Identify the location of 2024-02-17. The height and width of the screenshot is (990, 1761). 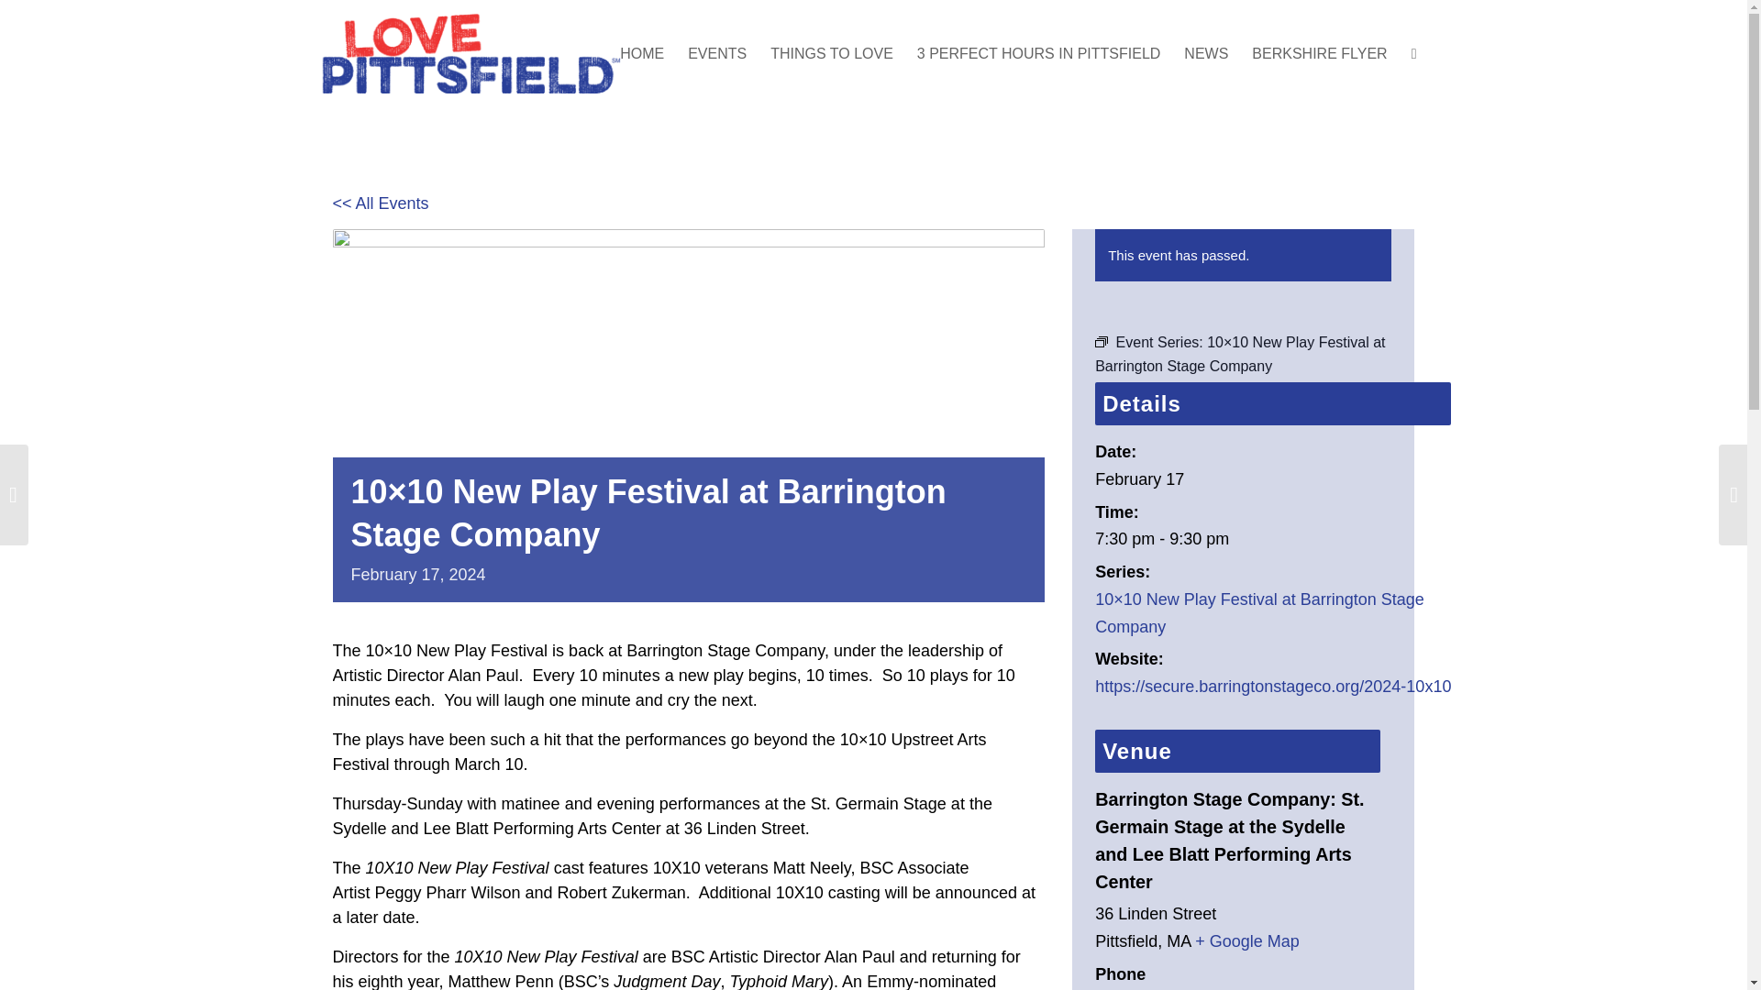
(1273, 539).